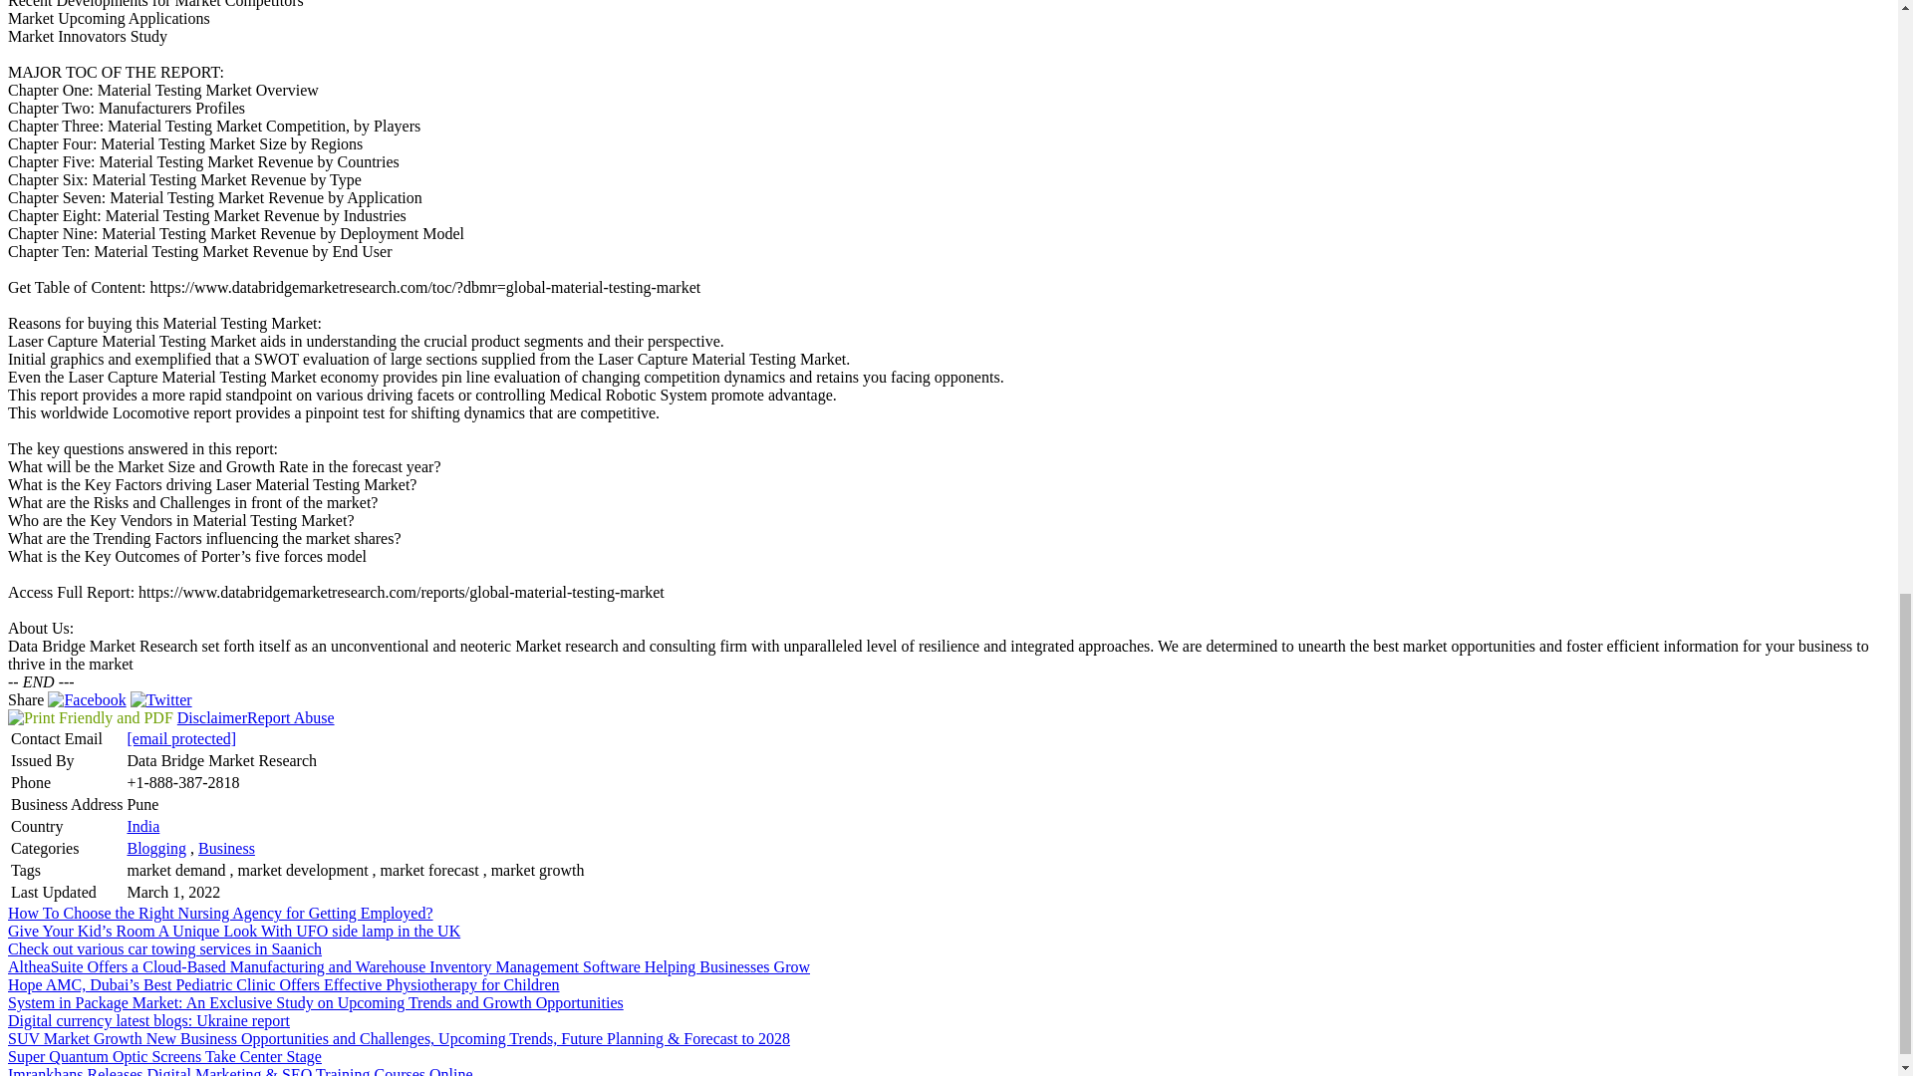 This screenshot has height=1076, width=1913. What do you see at coordinates (163, 948) in the screenshot?
I see `Check out various car towing services in Saanich` at bounding box center [163, 948].